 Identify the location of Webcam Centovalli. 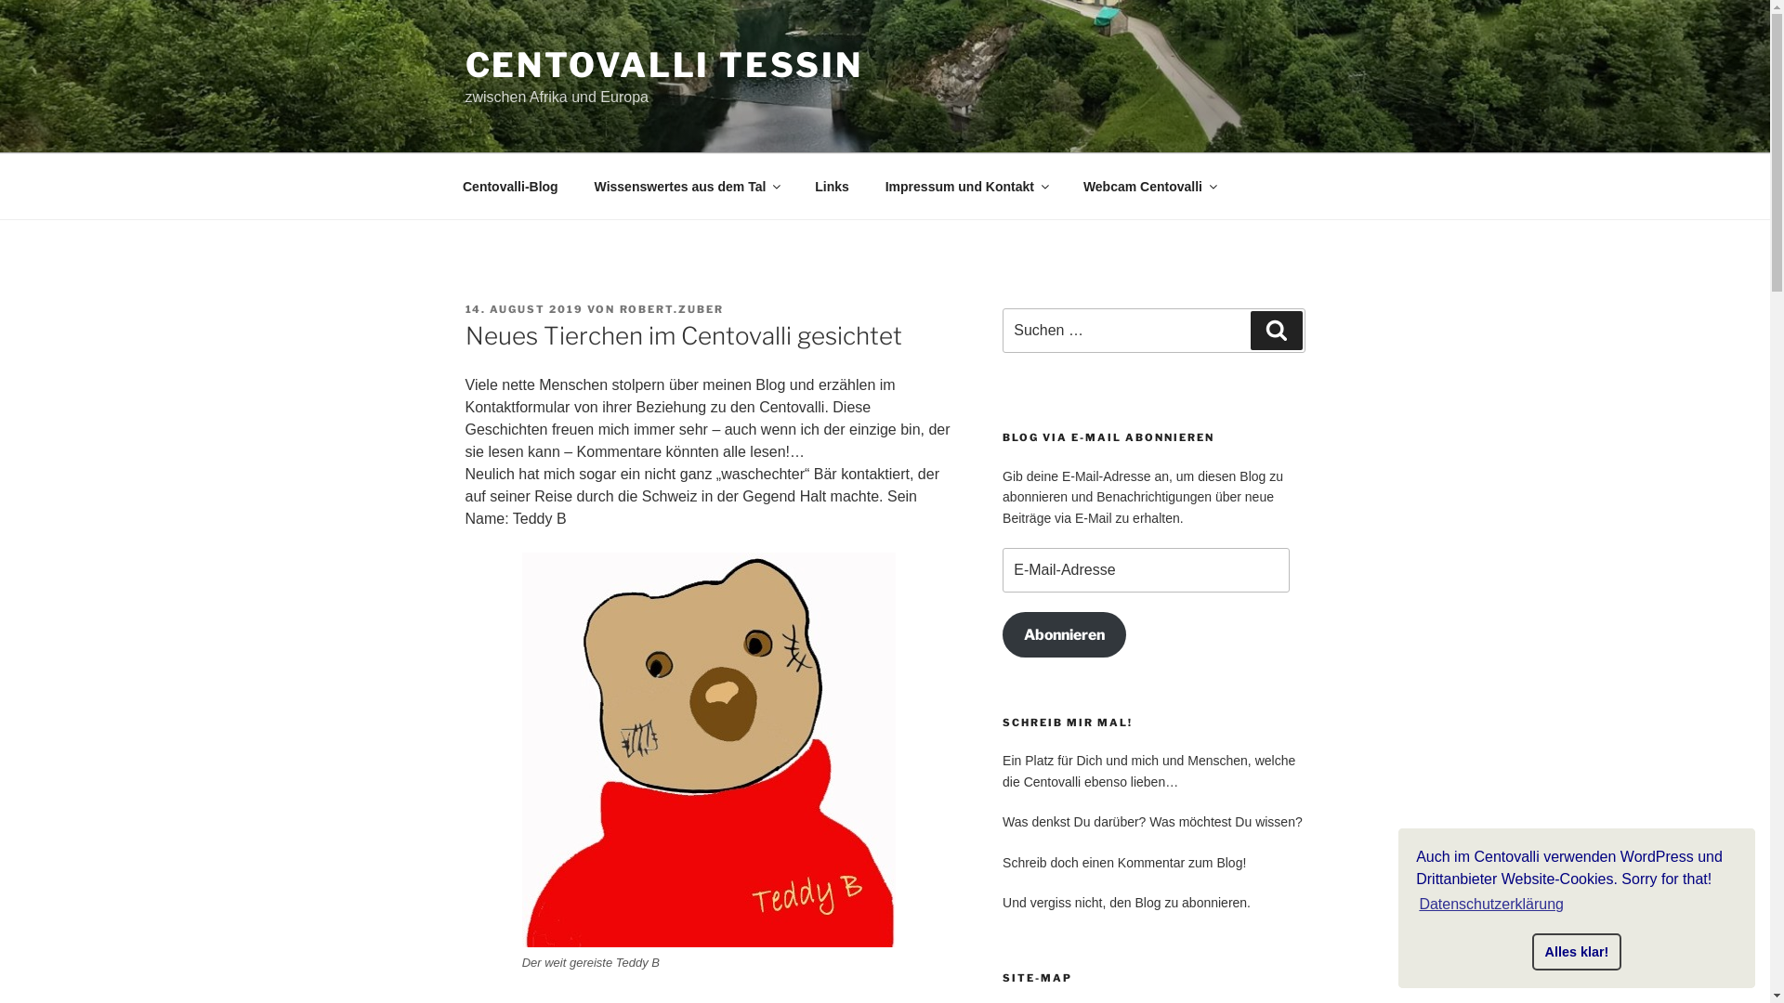
(1148, 186).